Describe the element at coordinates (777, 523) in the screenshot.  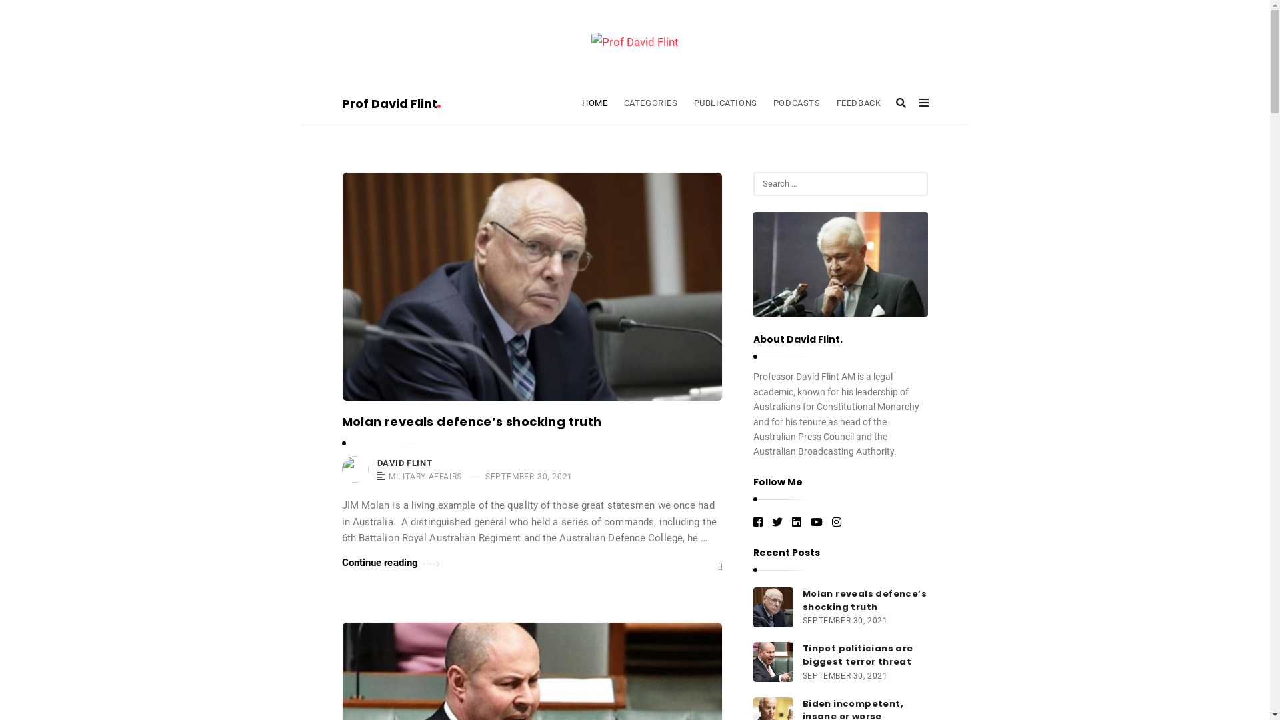
I see `Twitter` at that location.